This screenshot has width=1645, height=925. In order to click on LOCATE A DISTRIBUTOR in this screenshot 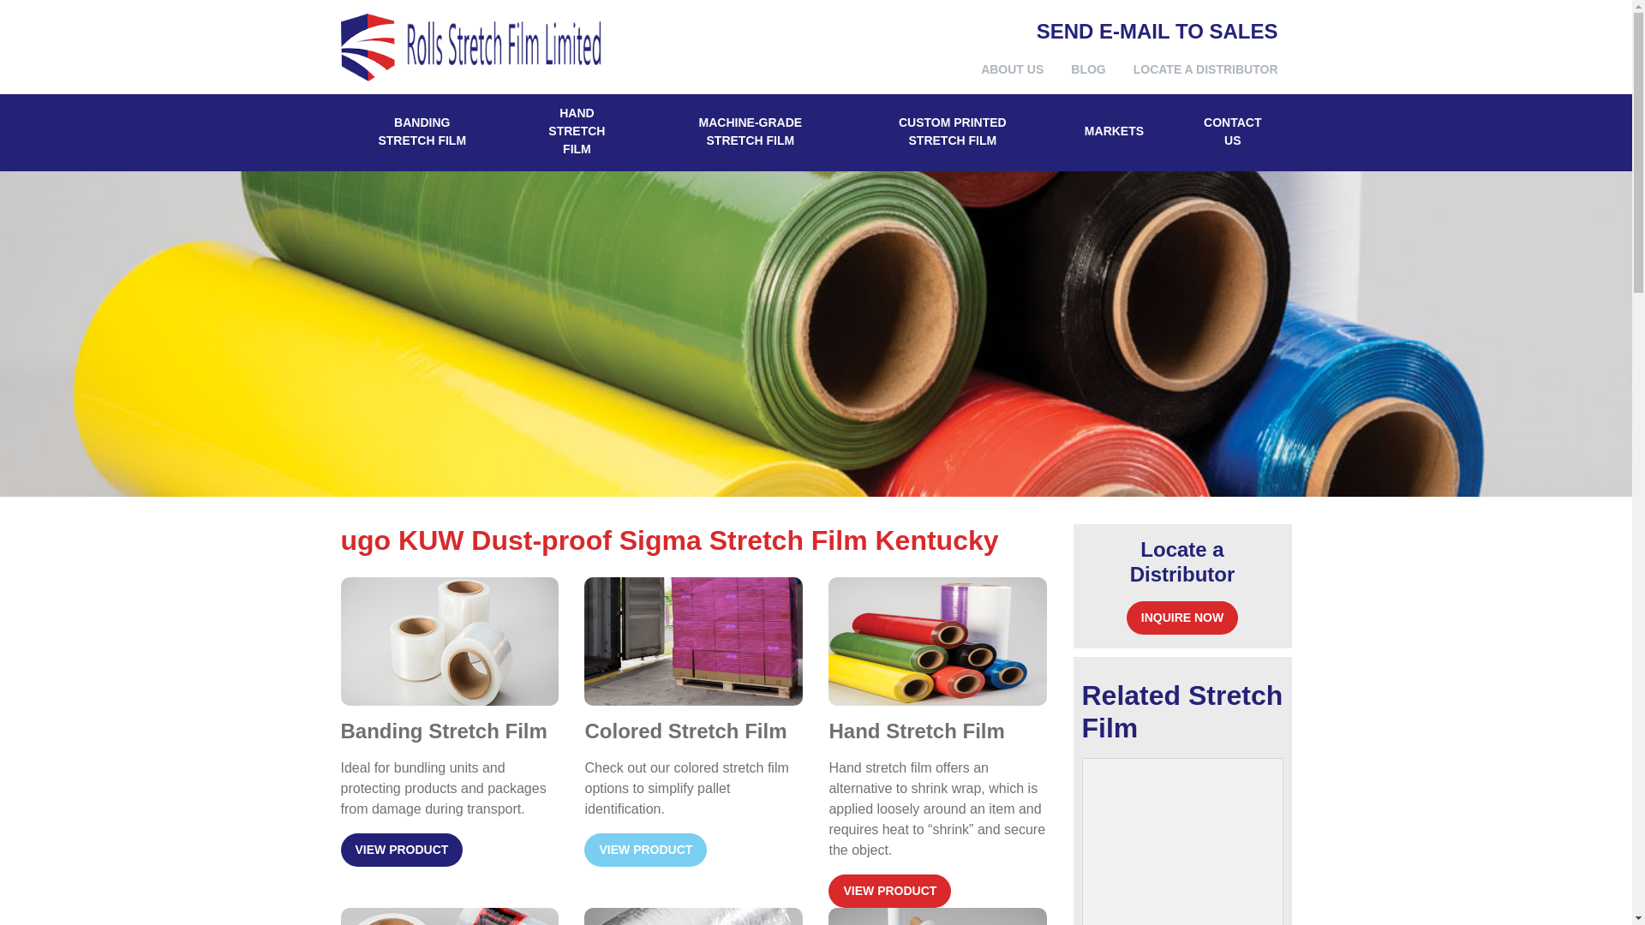, I will do `click(1205, 69)`.